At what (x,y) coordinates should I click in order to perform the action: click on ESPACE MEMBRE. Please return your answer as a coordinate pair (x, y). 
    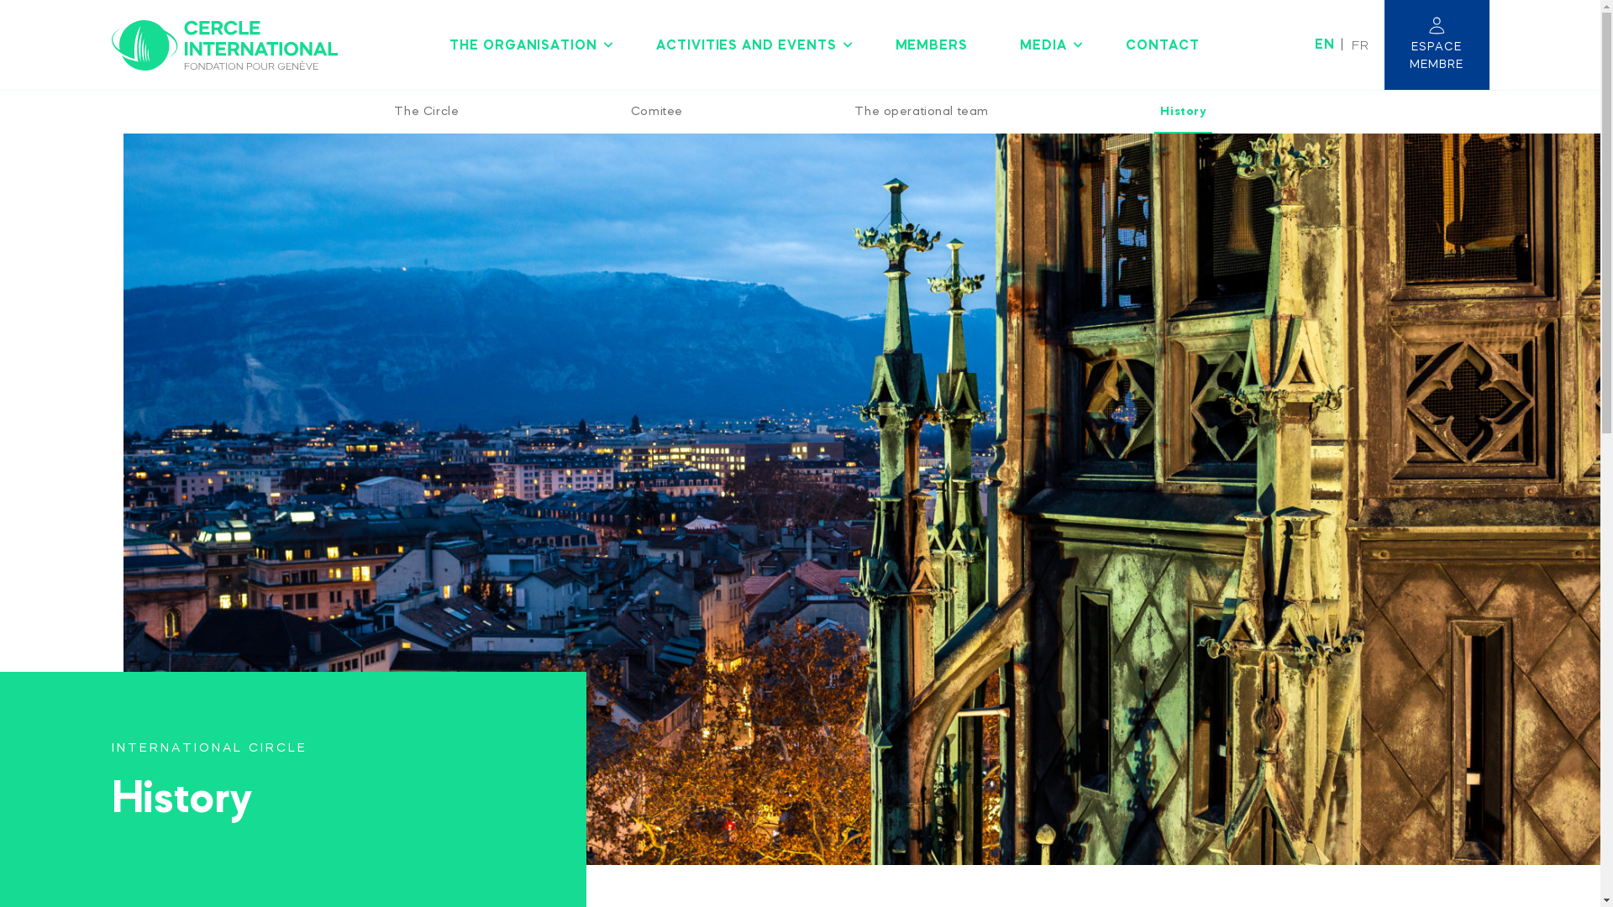
    Looking at the image, I should click on (1437, 45).